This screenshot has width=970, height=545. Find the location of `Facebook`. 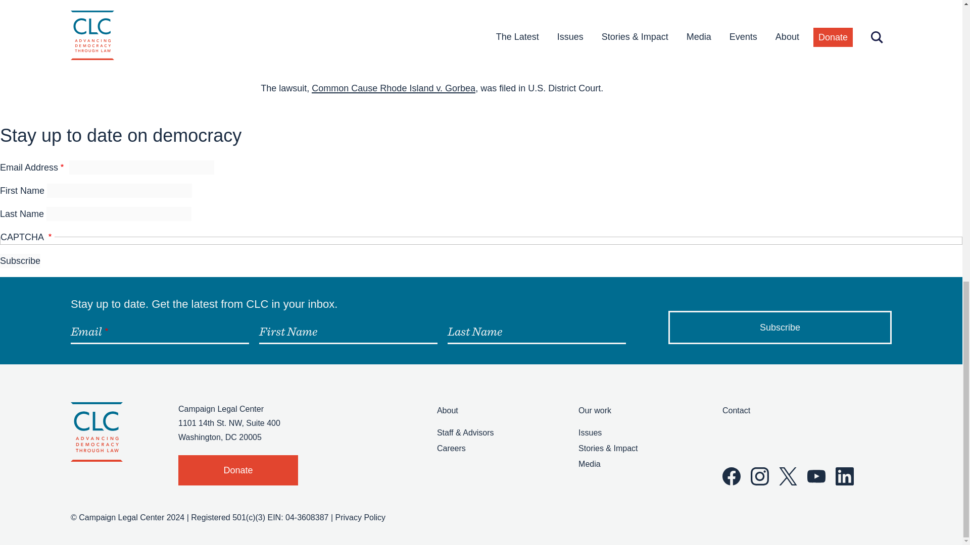

Facebook is located at coordinates (732, 476).